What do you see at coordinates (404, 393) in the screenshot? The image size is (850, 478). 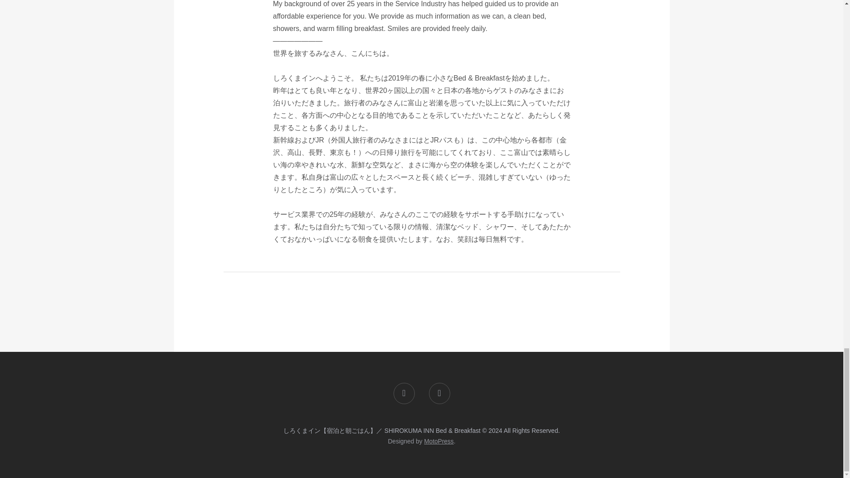 I see `Facebook` at bounding box center [404, 393].